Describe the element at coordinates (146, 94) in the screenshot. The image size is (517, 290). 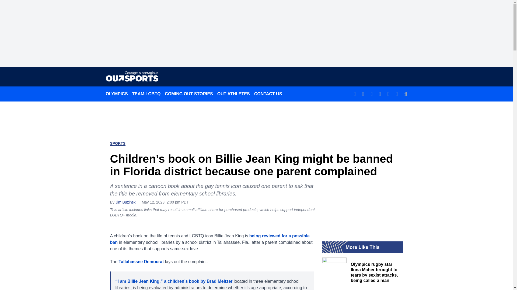
I see `TEAM LGBTQ` at that location.